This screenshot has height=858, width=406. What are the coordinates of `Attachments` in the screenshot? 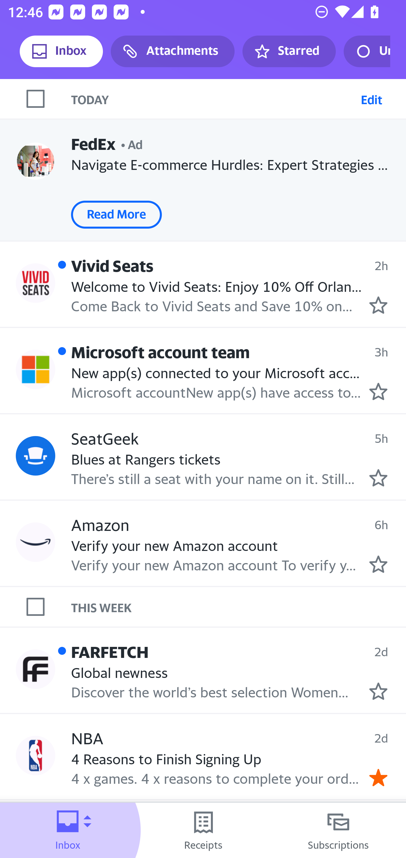 It's located at (173, 51).